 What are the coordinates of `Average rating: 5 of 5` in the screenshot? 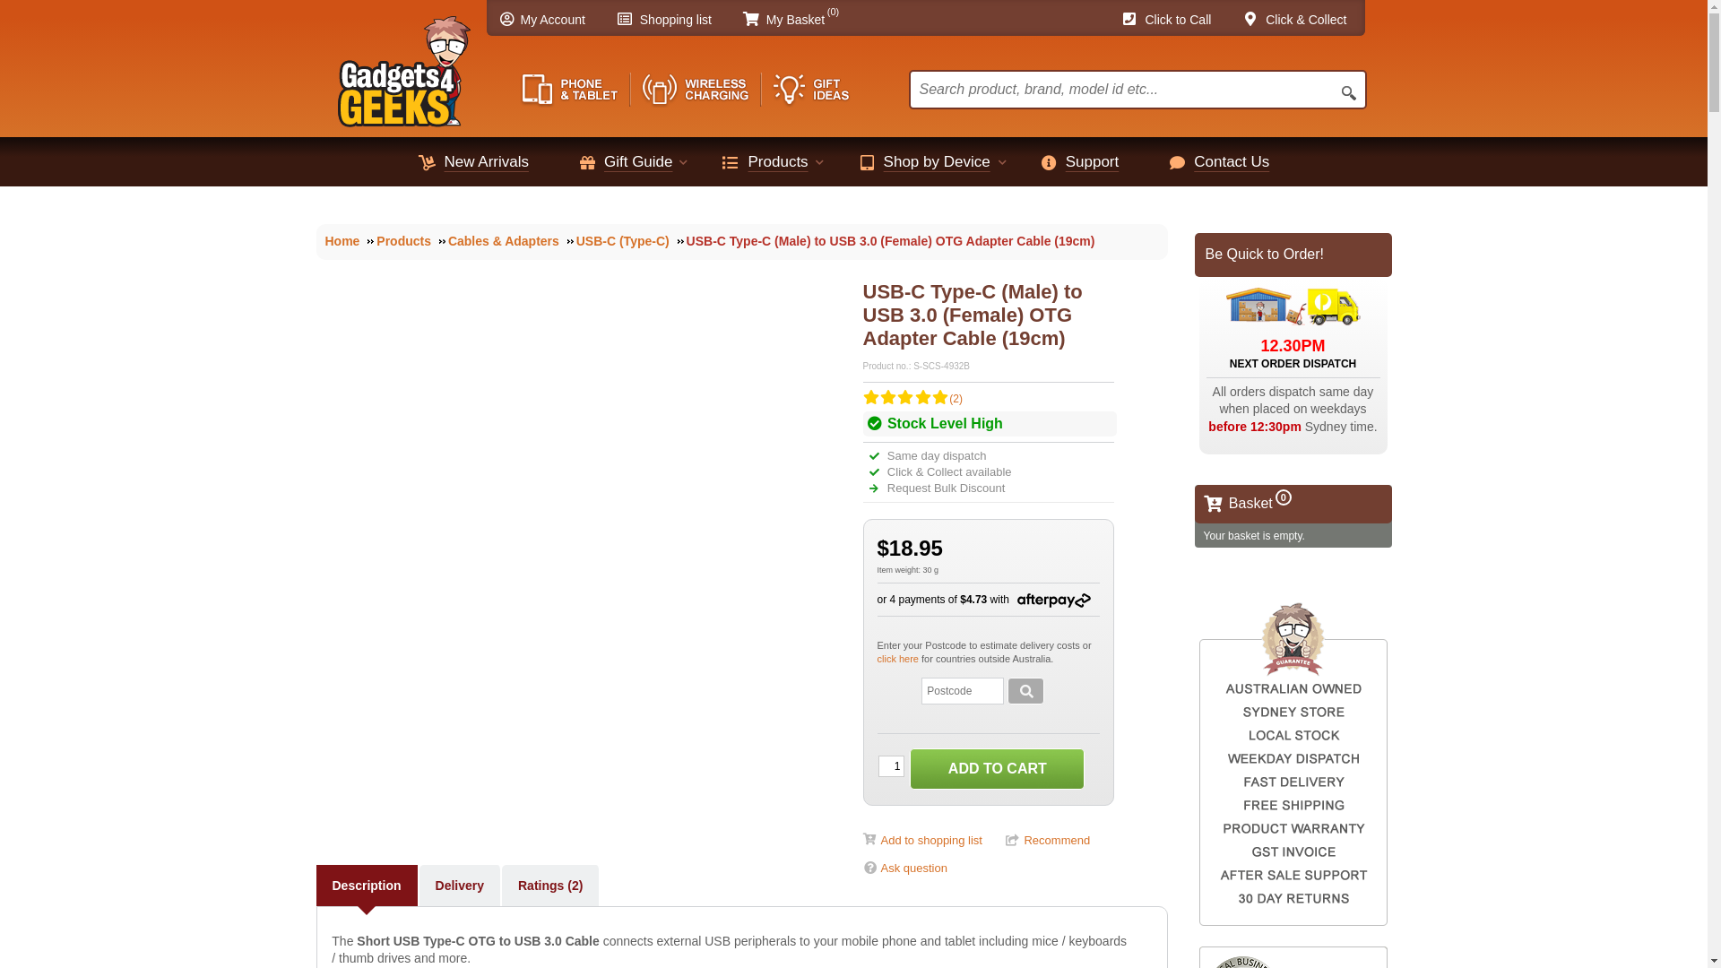 It's located at (922, 400).